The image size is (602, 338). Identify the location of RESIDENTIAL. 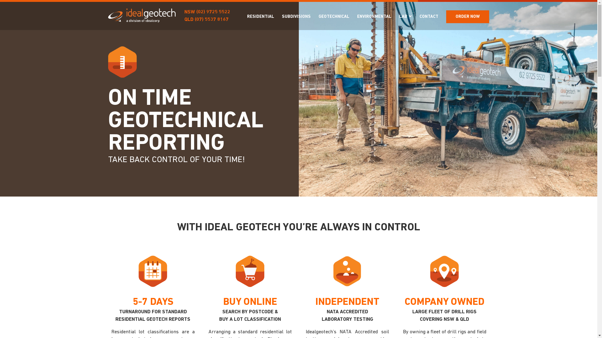
(261, 16).